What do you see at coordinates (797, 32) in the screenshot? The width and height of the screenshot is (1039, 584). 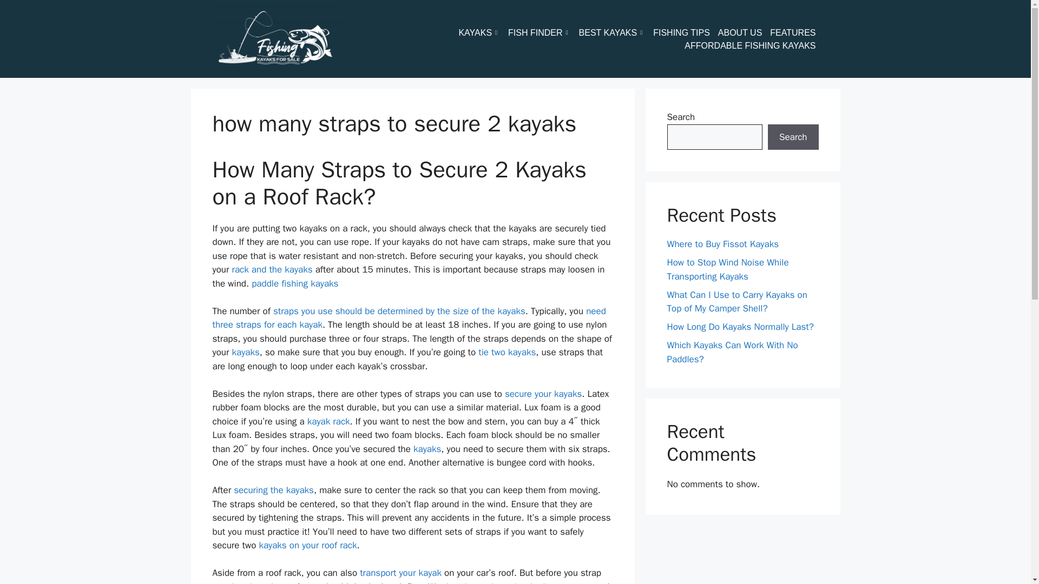 I see `FEATURES` at bounding box center [797, 32].